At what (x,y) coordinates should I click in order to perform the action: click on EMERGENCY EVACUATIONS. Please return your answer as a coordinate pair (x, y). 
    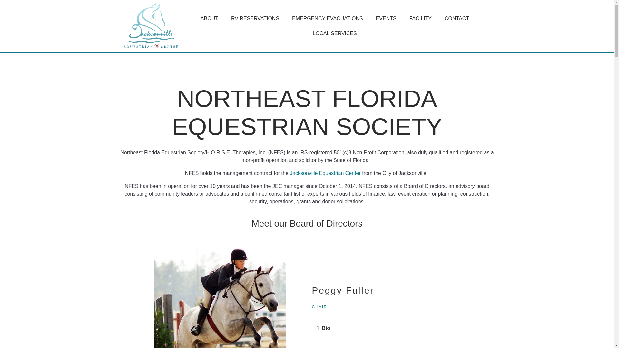
    Looking at the image, I should click on (328, 19).